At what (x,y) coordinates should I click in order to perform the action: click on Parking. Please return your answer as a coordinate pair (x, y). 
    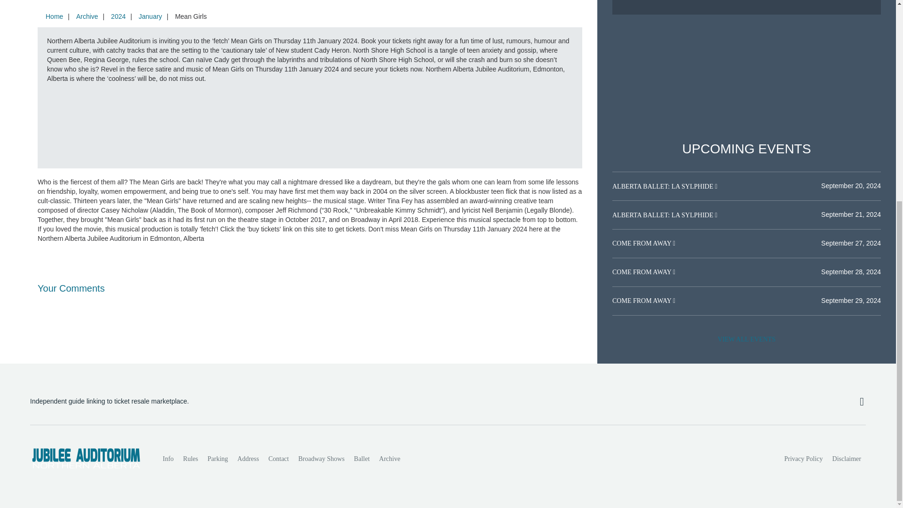
    Looking at the image, I should click on (217, 459).